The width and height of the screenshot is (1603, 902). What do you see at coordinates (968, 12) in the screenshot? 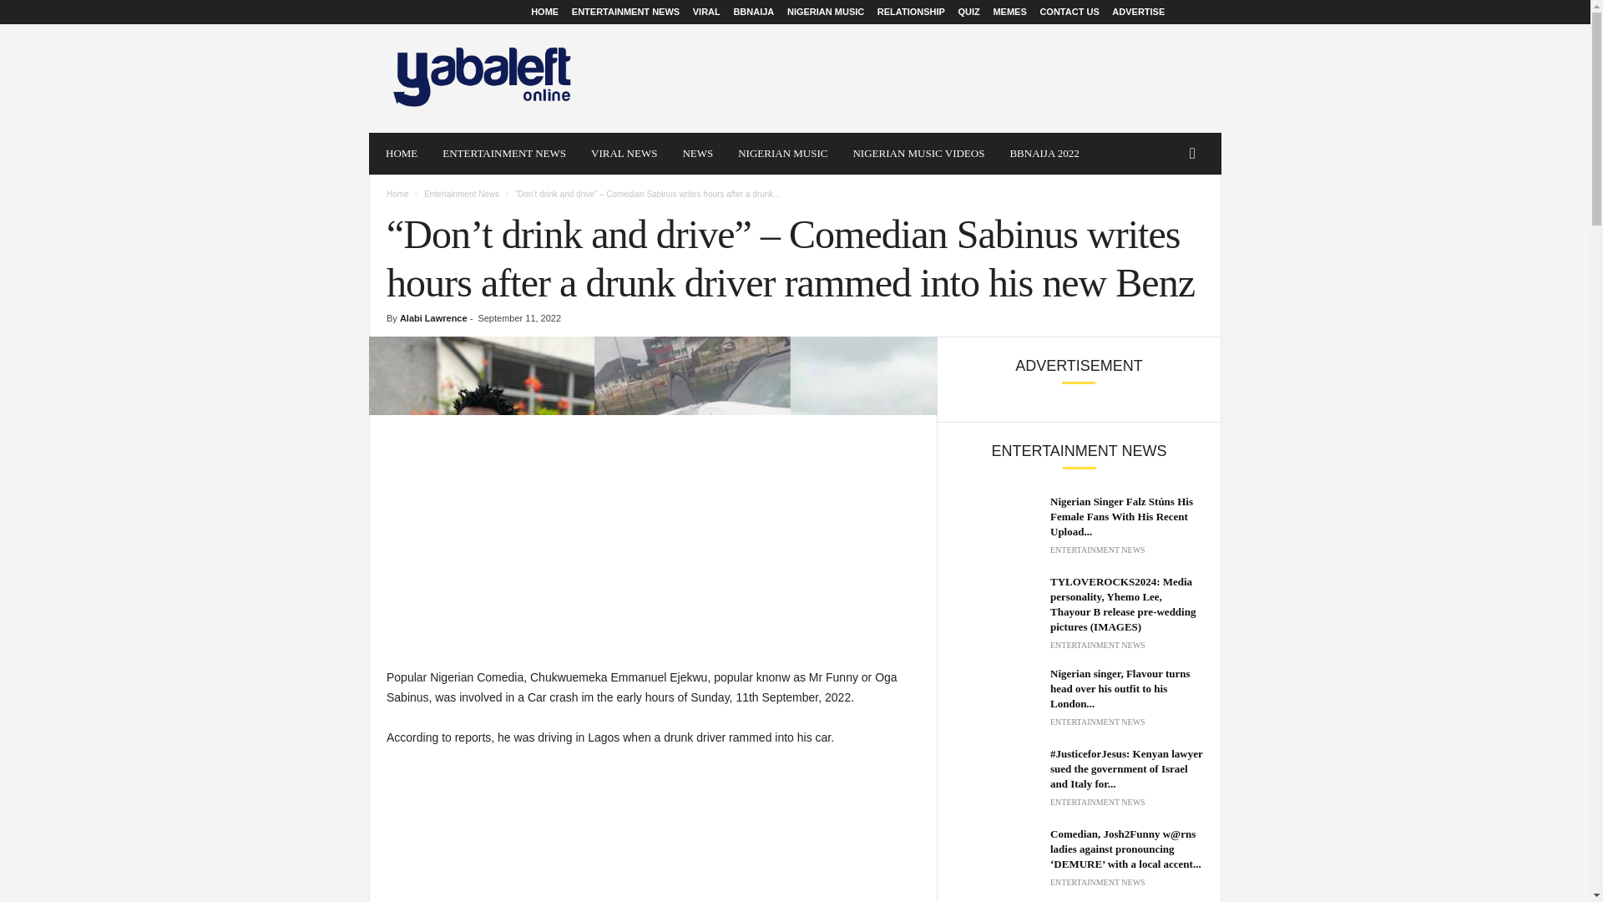
I see `QUIZ` at bounding box center [968, 12].